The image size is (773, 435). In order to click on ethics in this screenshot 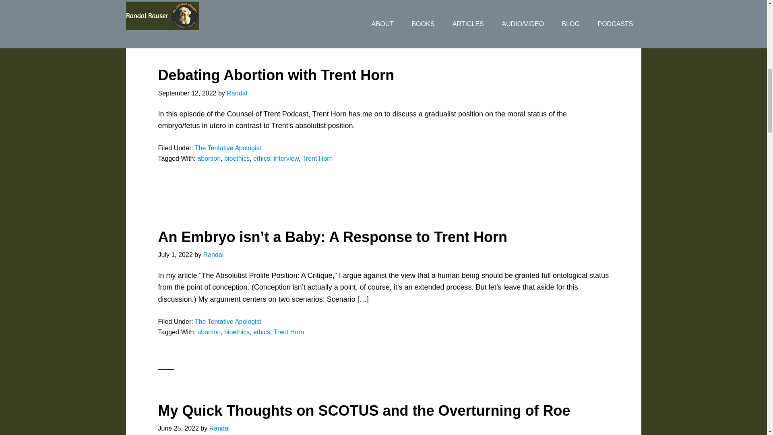, I will do `click(262, 158)`.